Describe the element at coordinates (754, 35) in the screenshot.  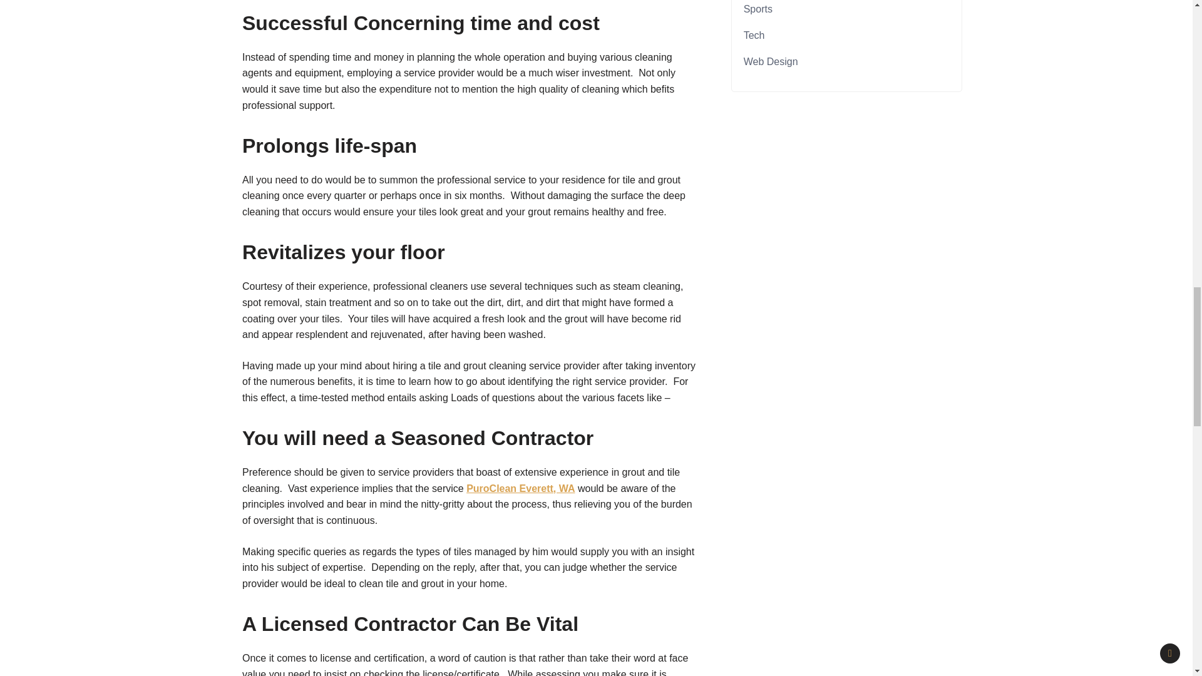
I see `Tech` at that location.